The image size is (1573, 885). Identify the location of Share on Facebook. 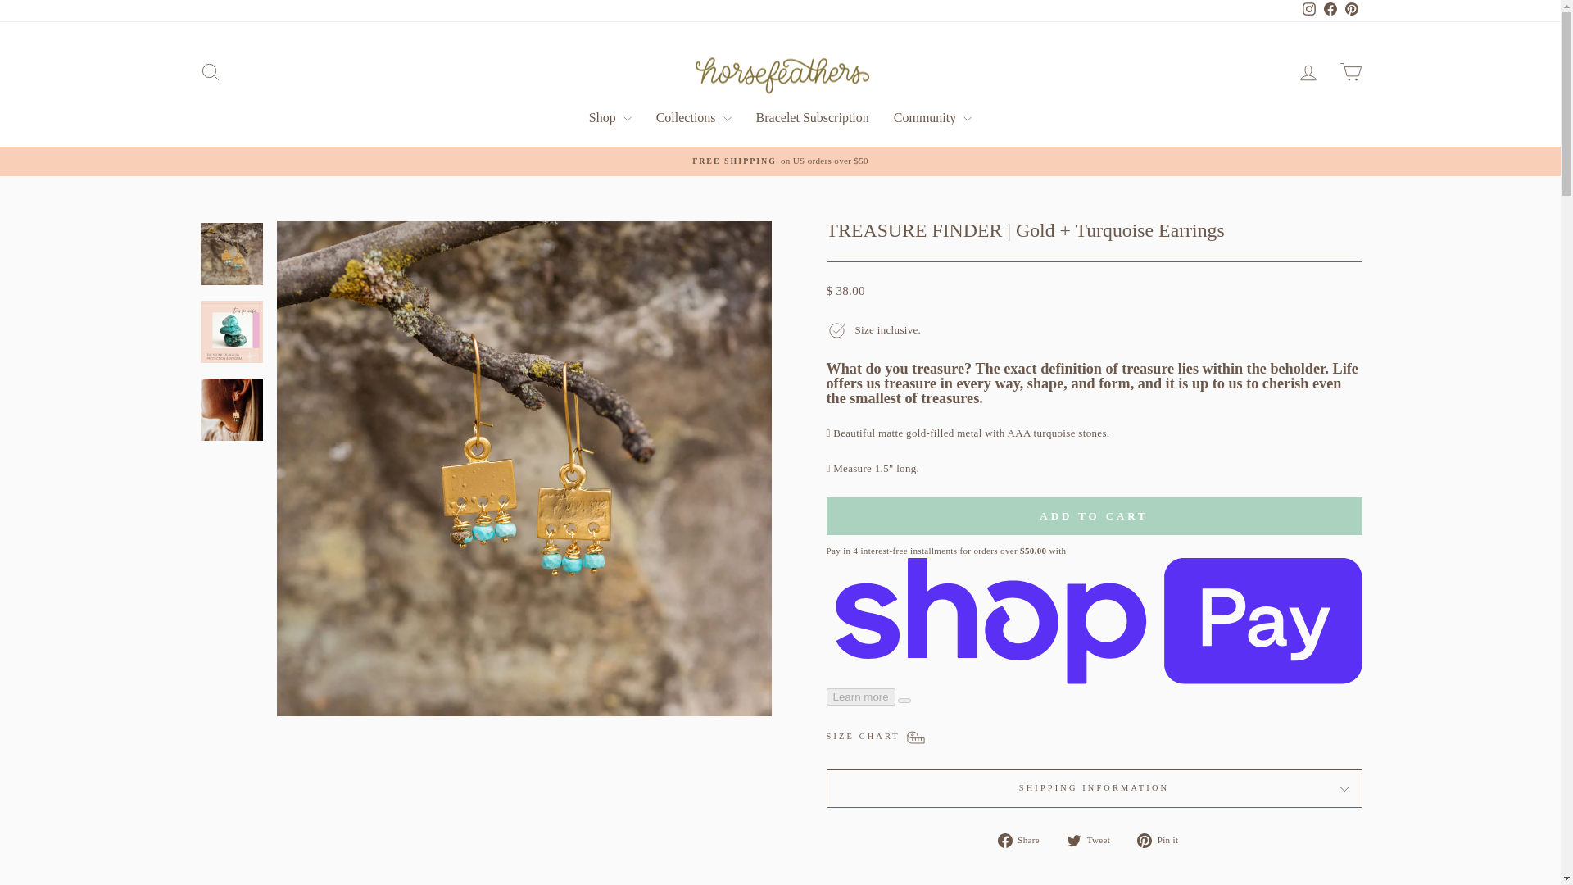
(1024, 840).